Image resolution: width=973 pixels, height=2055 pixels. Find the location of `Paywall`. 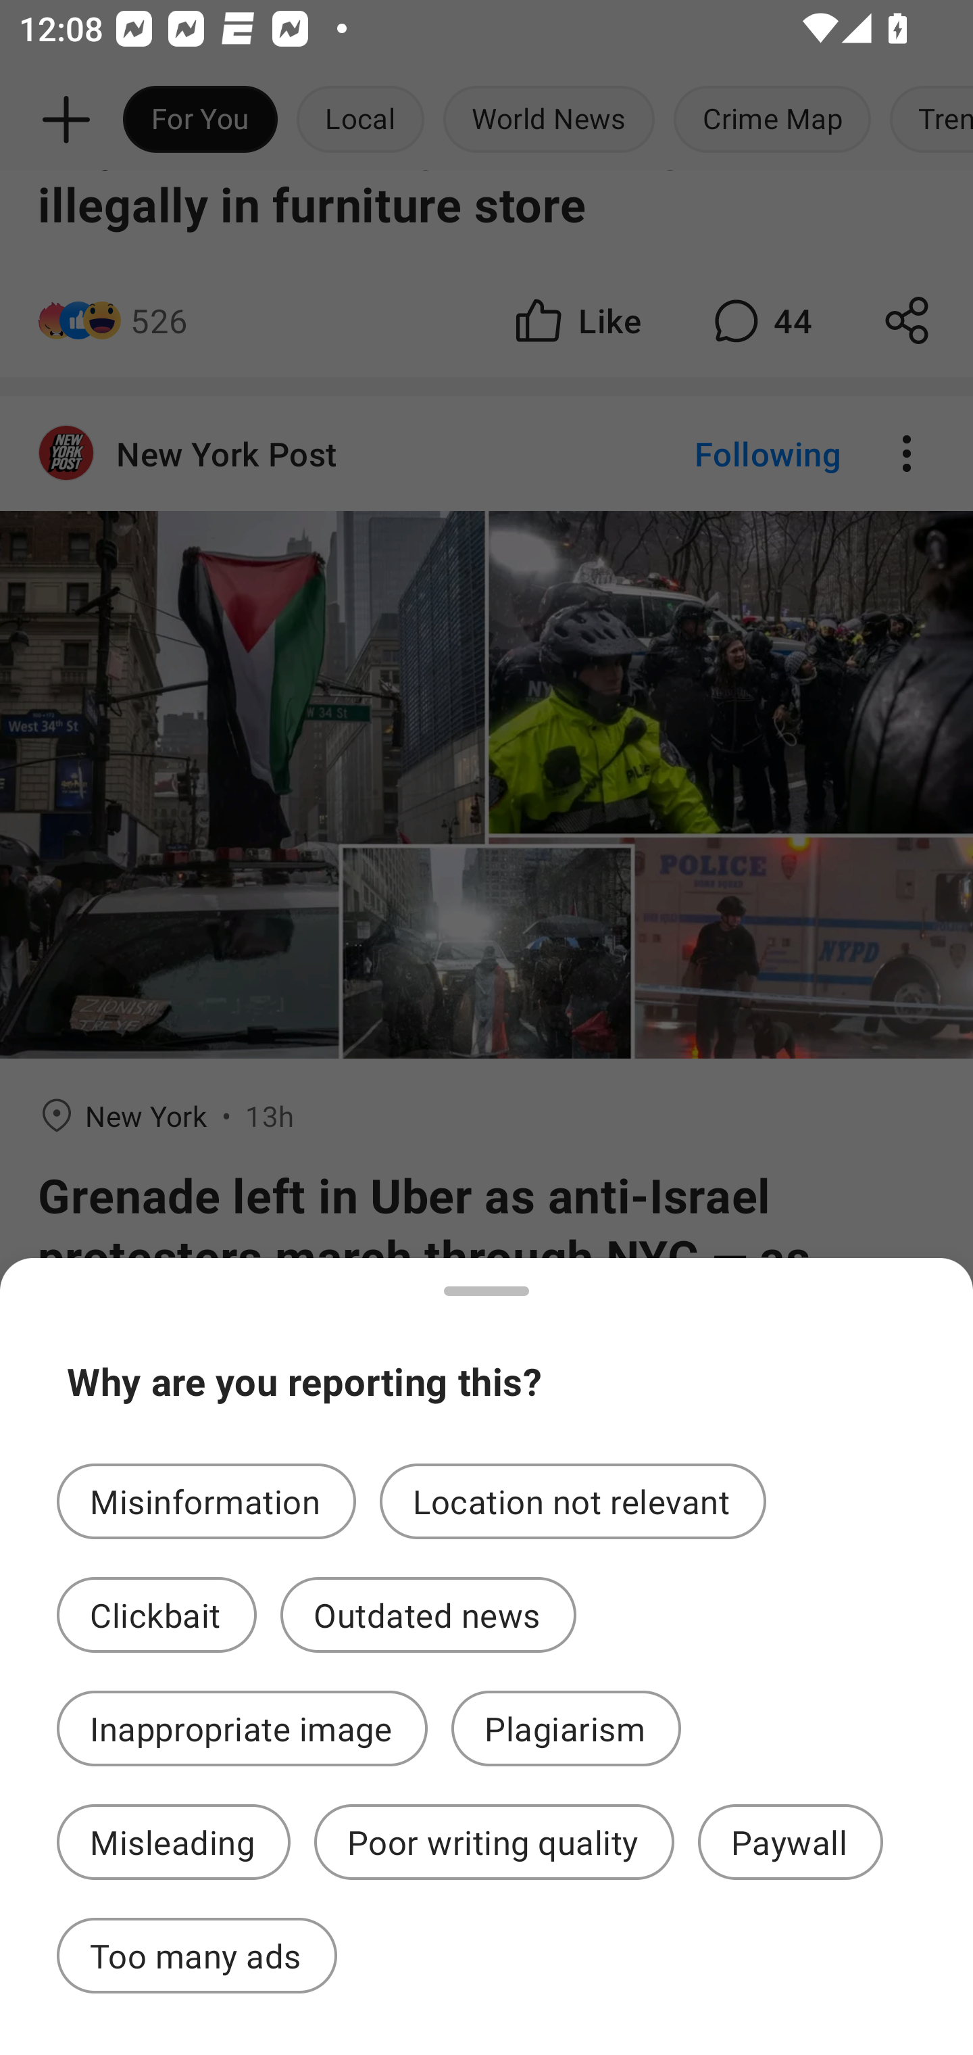

Paywall is located at coordinates (791, 1842).